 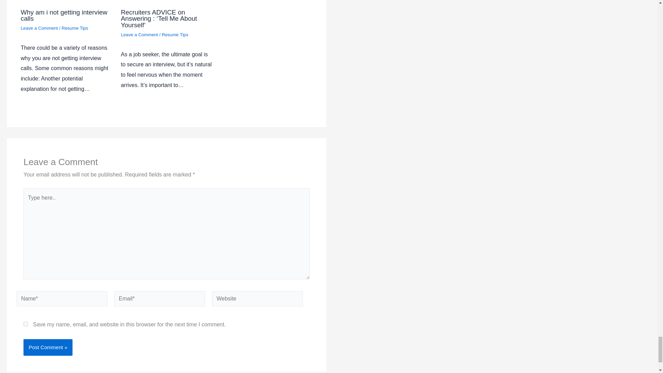 What do you see at coordinates (75, 28) in the screenshot?
I see `Resume Tips` at bounding box center [75, 28].